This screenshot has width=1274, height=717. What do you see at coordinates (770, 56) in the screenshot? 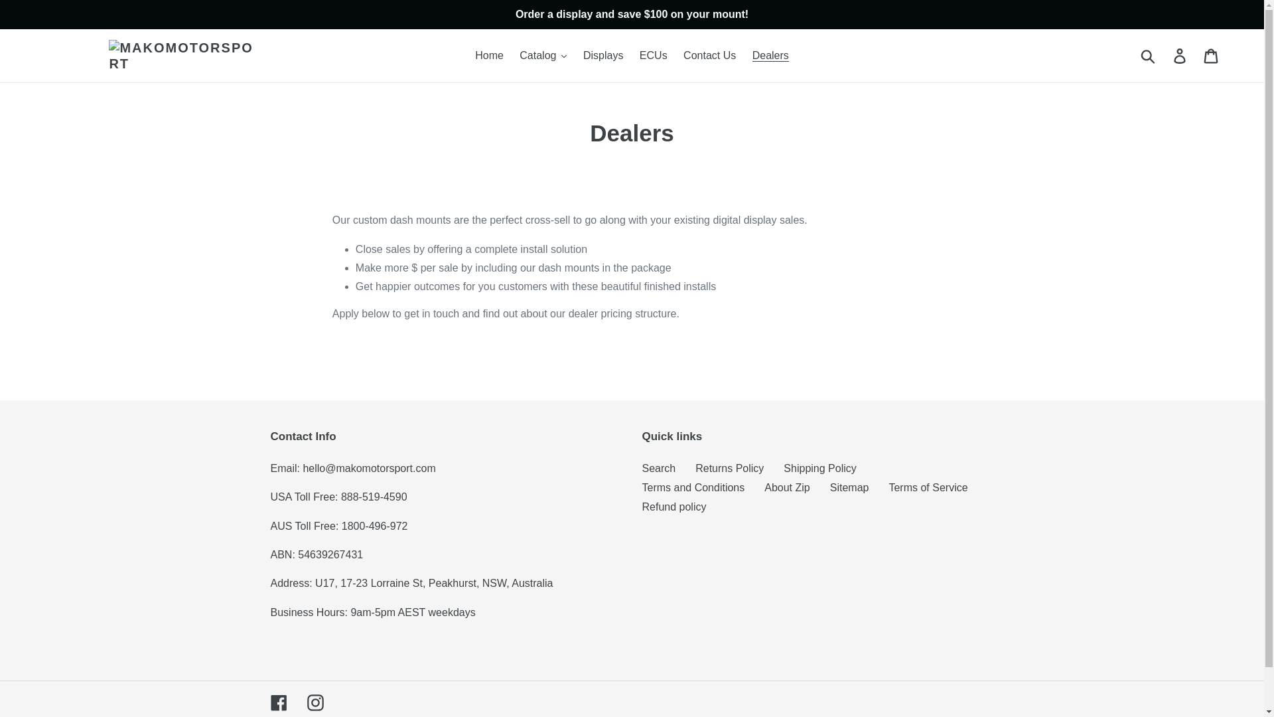
I see `Dealers` at bounding box center [770, 56].